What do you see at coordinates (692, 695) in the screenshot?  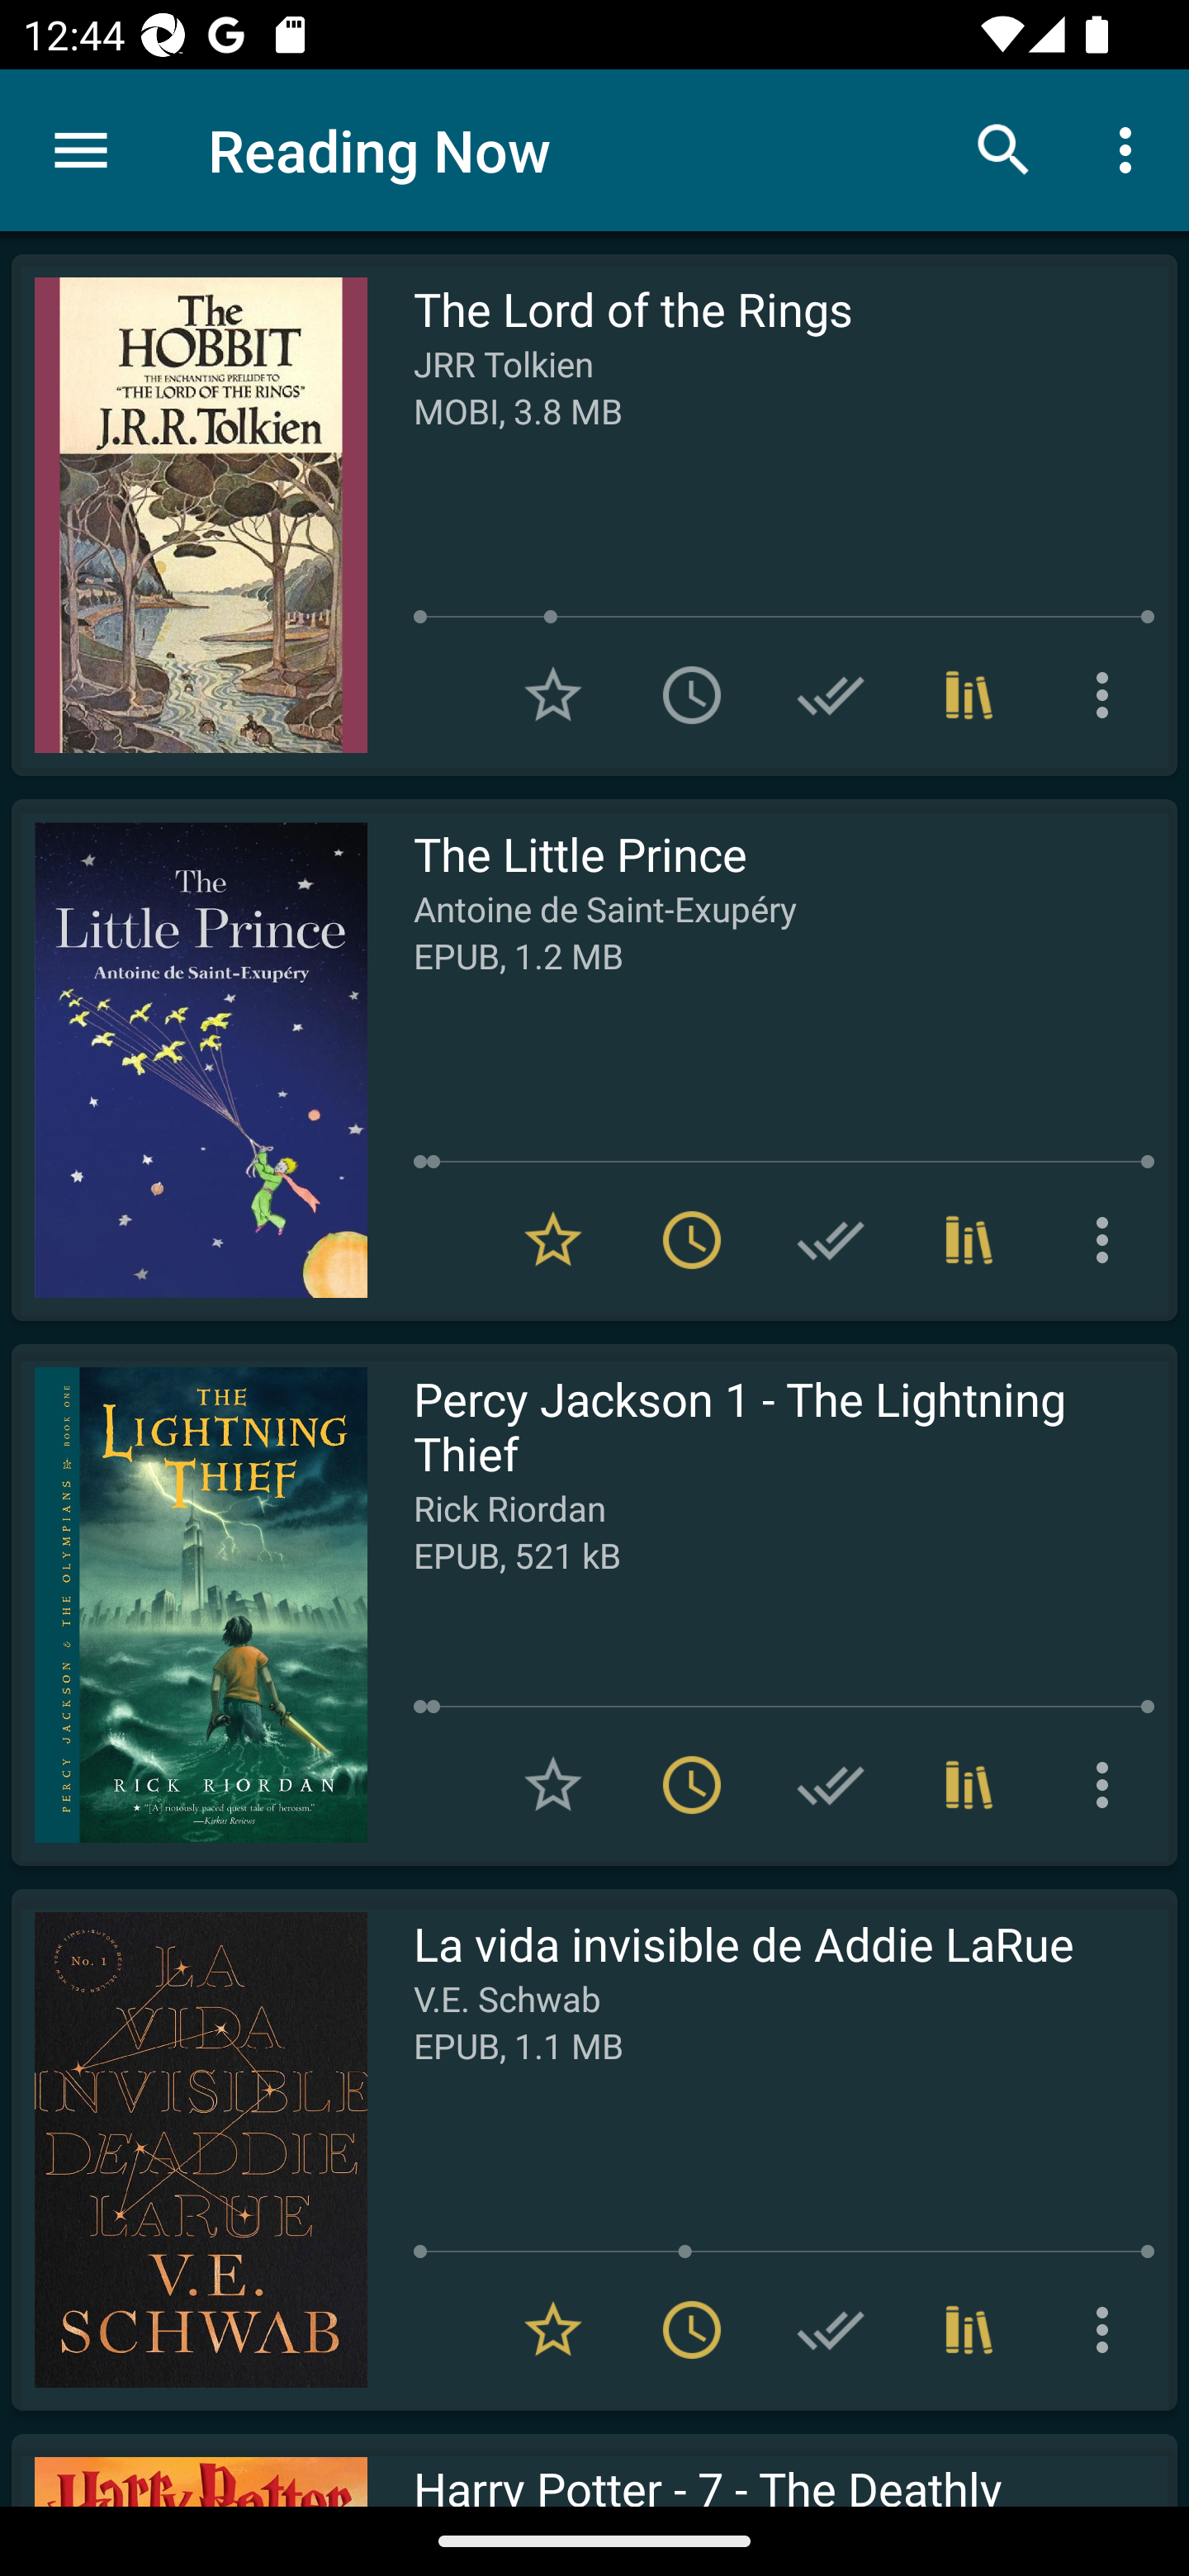 I see `Add to To read` at bounding box center [692, 695].